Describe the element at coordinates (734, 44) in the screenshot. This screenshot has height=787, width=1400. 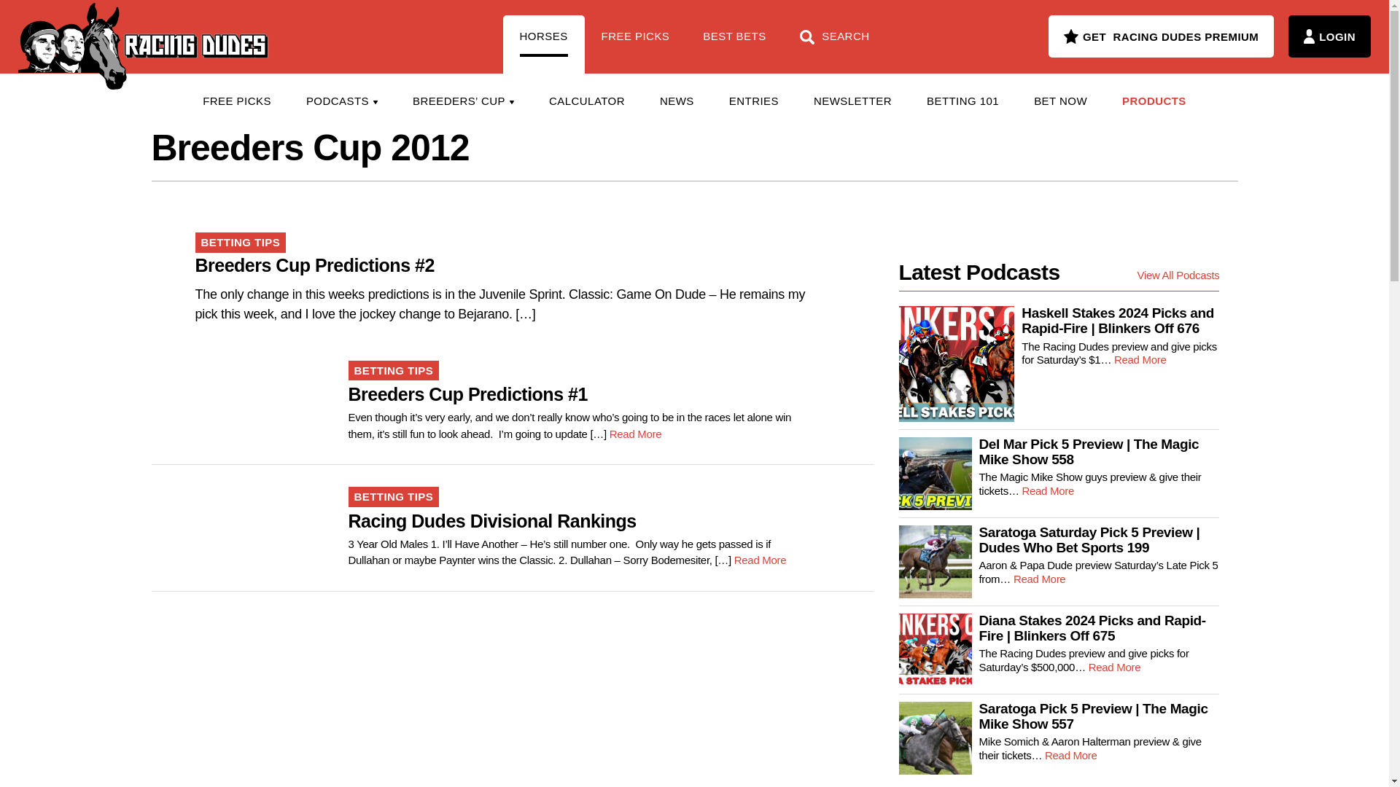
I see `BEST BETS` at that location.